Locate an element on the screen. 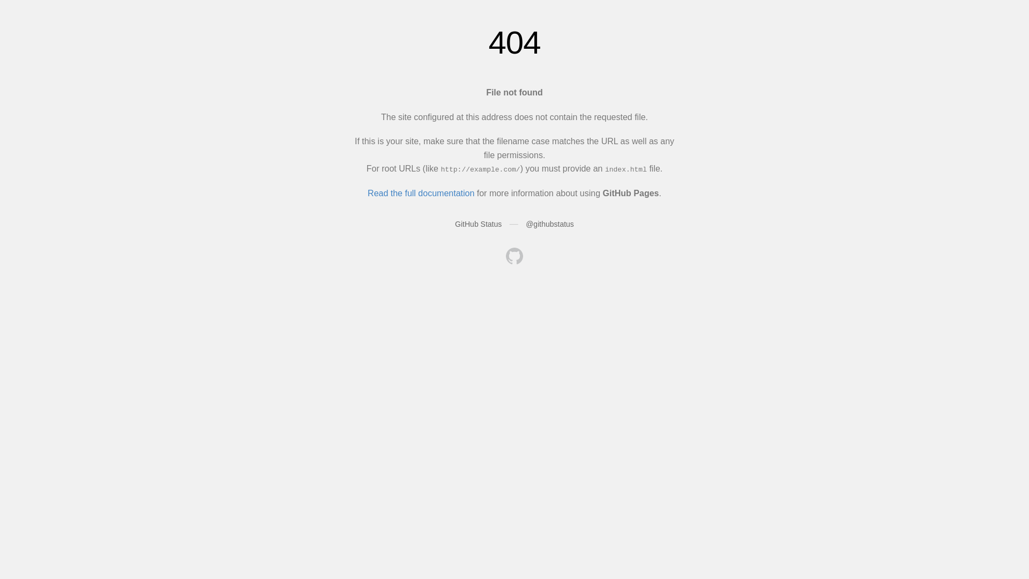 This screenshot has height=579, width=1029. Read the full documentation is located at coordinates (421, 193).